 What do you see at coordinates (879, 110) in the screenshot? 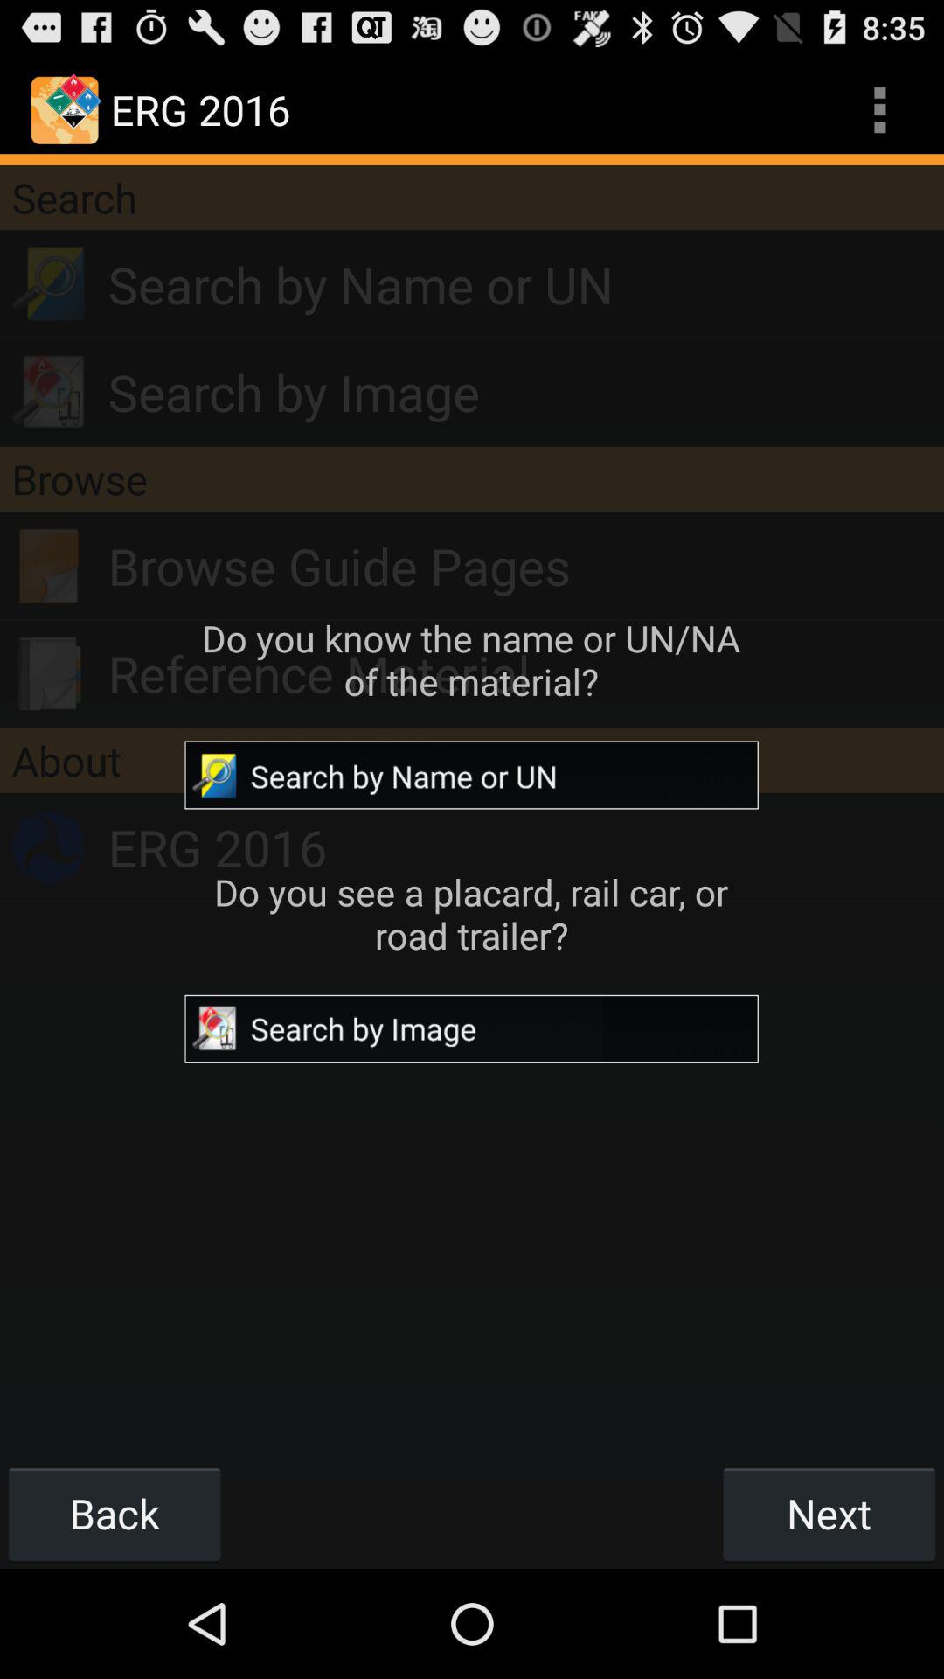
I see `open item at the top right corner` at bounding box center [879, 110].